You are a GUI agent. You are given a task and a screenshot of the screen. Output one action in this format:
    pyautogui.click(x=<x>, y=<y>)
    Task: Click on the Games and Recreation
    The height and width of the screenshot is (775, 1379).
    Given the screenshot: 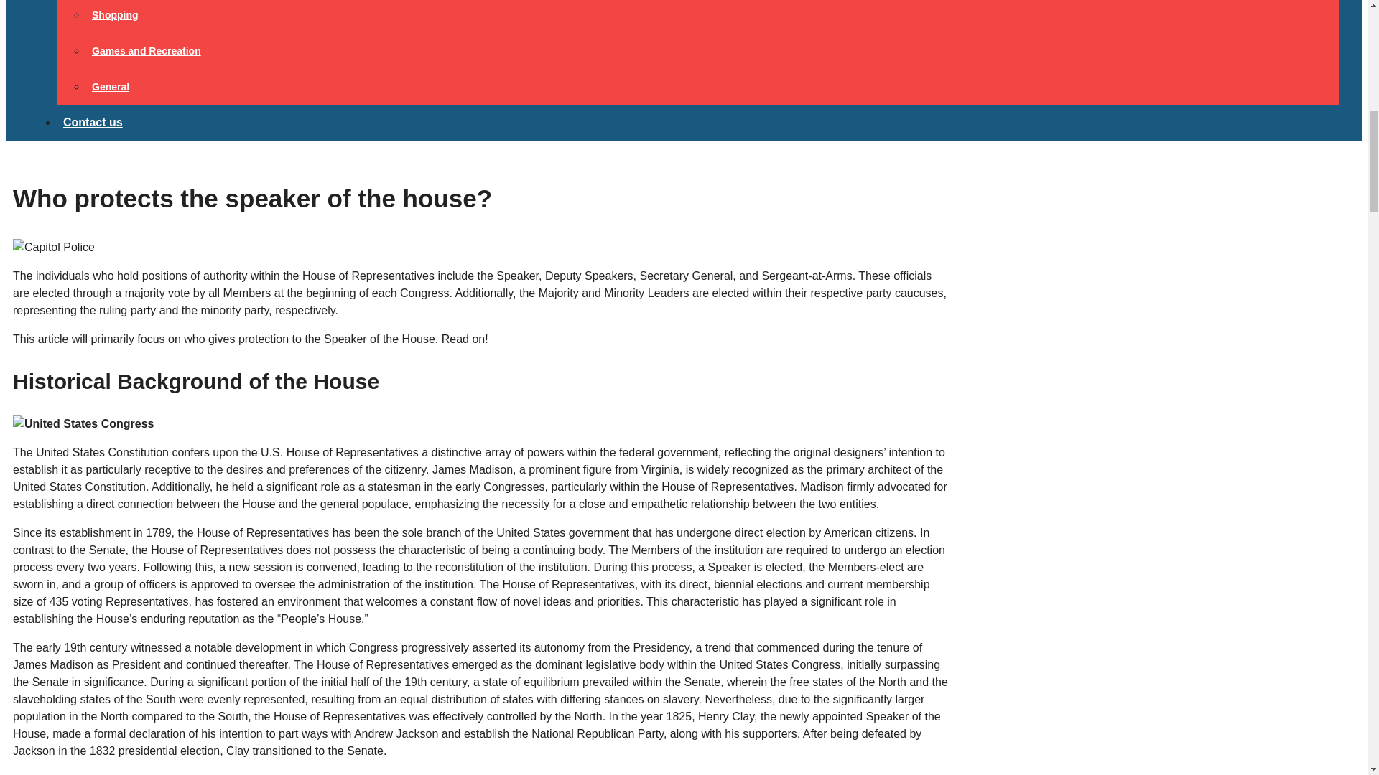 What is the action you would take?
    pyautogui.click(x=147, y=50)
    